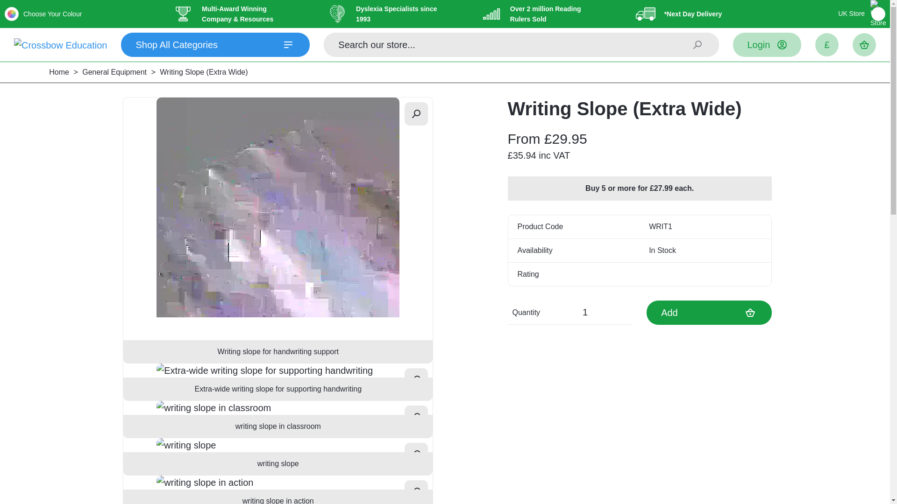 The width and height of the screenshot is (897, 504). Describe the element at coordinates (278, 483) in the screenshot. I see `writing slope in action` at that location.